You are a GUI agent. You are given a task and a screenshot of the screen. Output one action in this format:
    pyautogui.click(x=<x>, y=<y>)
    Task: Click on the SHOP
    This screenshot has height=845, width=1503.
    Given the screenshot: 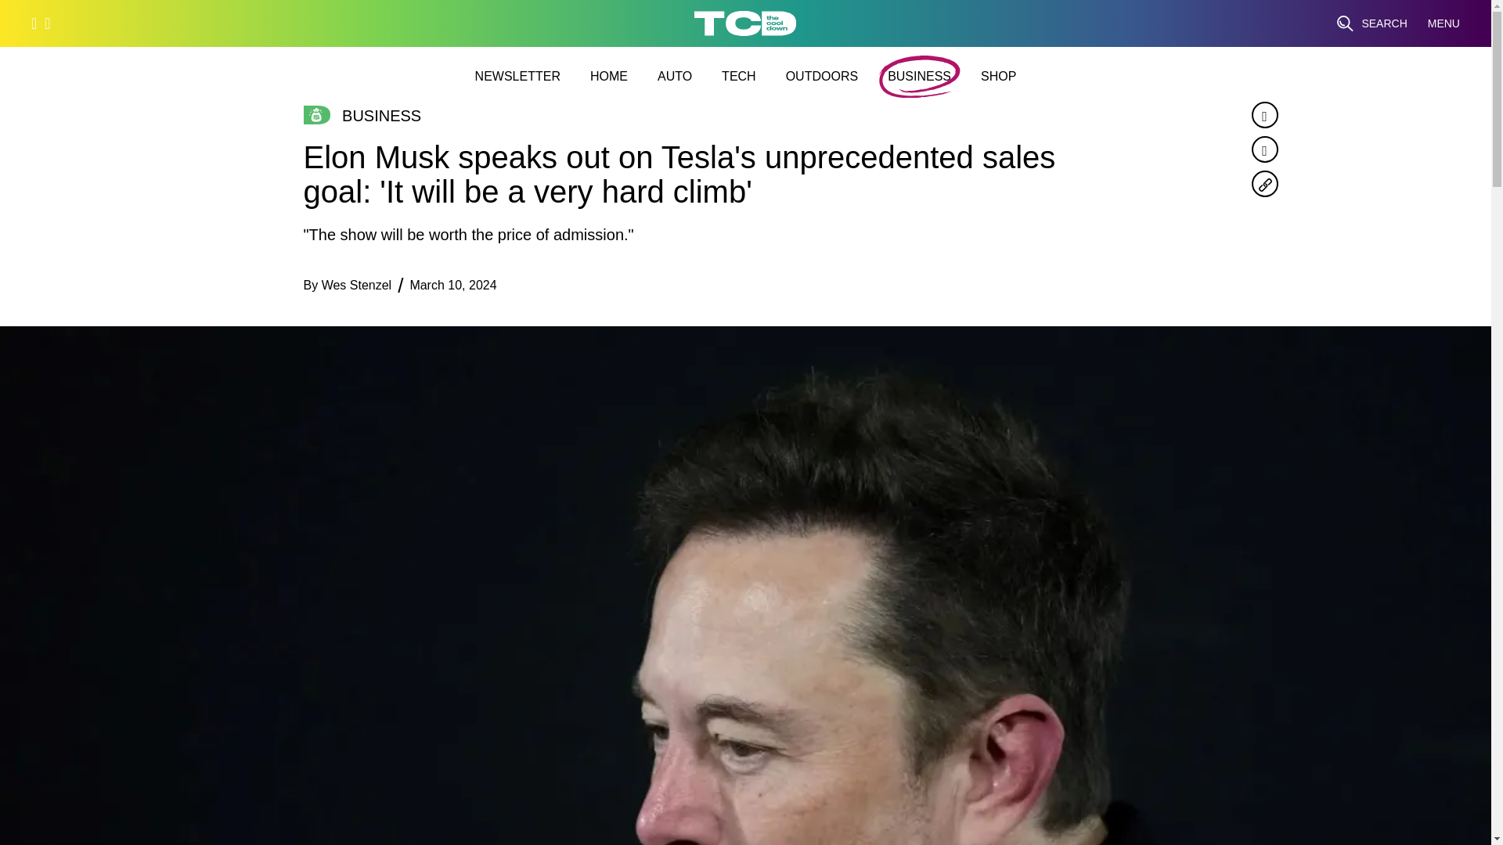 What is the action you would take?
    pyautogui.click(x=998, y=76)
    